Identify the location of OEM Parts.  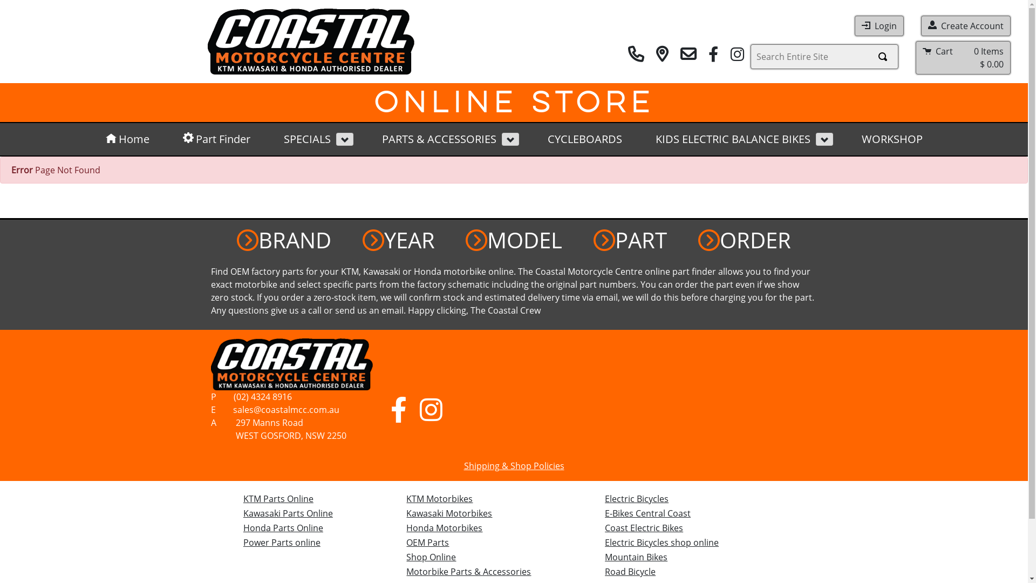
(427, 543).